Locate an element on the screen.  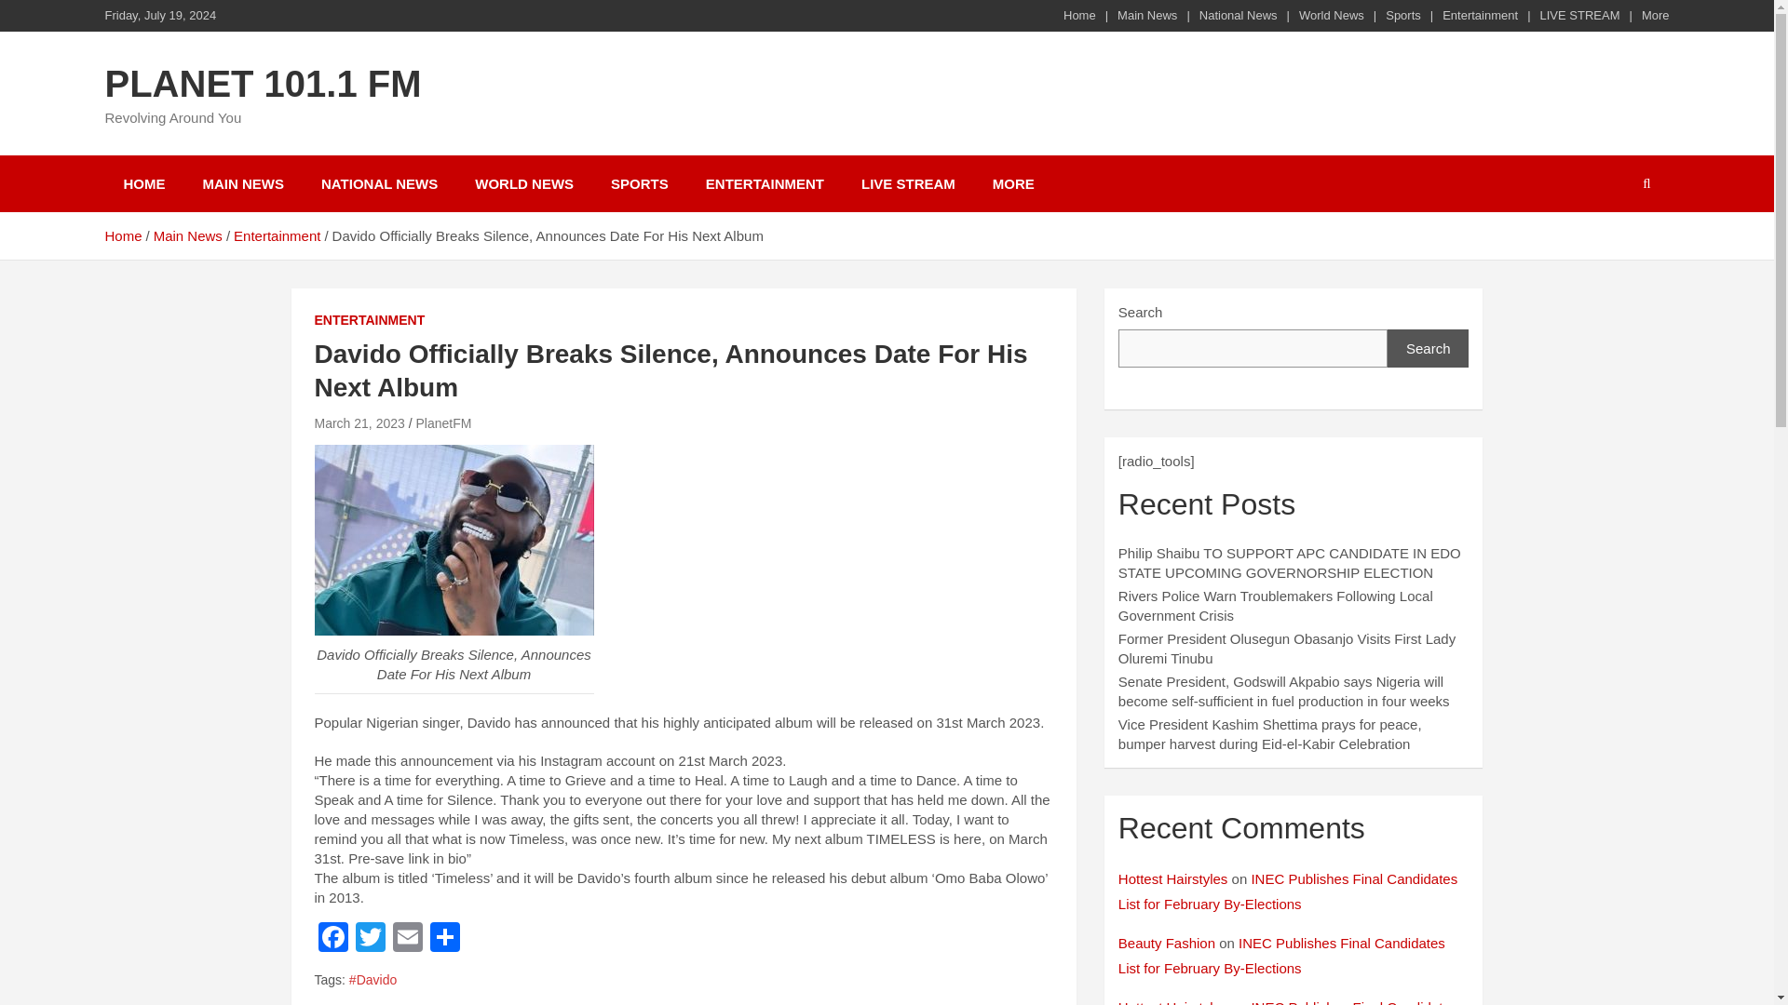
LIVE STREAM is located at coordinates (1579, 15).